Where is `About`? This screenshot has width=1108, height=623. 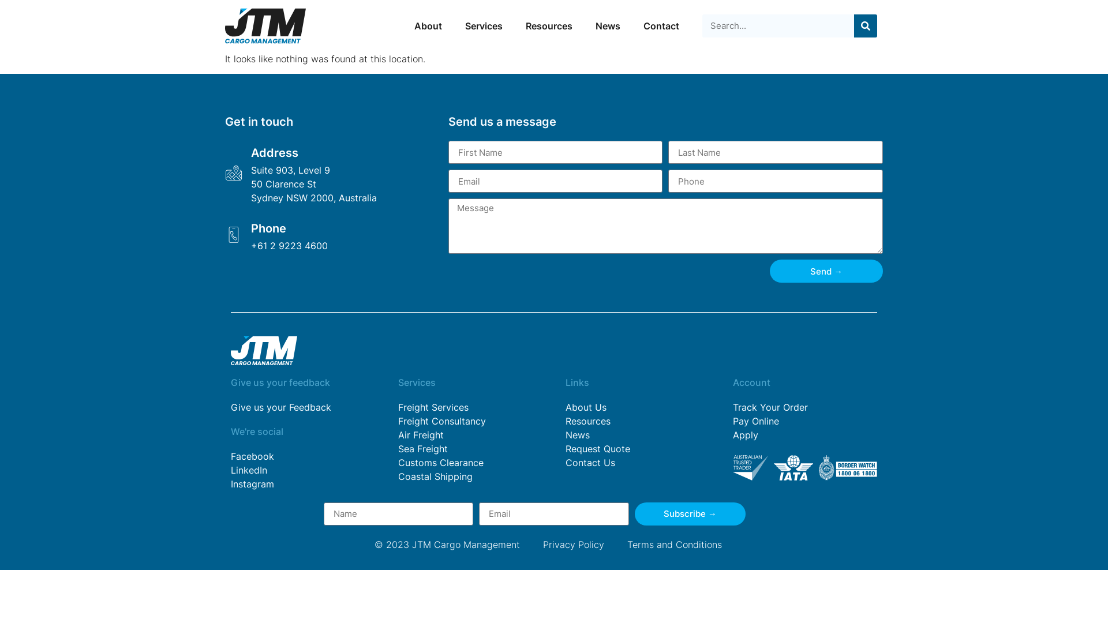
About is located at coordinates (428, 27).